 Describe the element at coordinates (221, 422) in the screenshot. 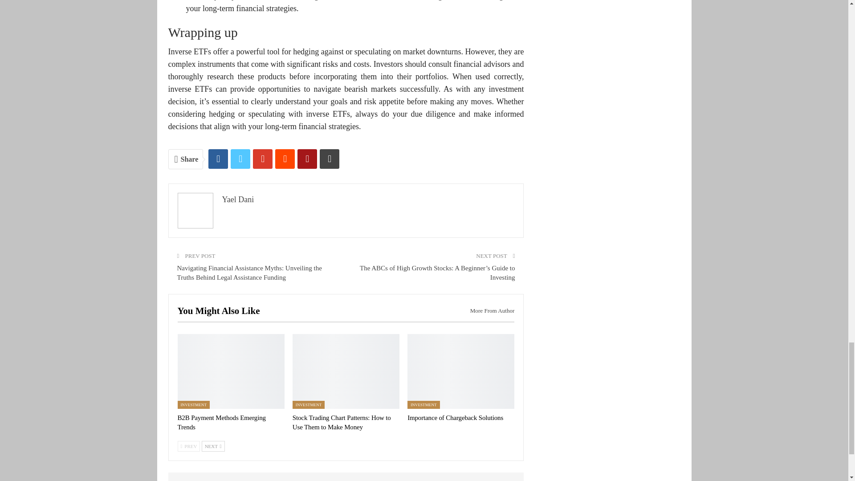

I see `B2B Payment Methods Emerging Trends` at that location.